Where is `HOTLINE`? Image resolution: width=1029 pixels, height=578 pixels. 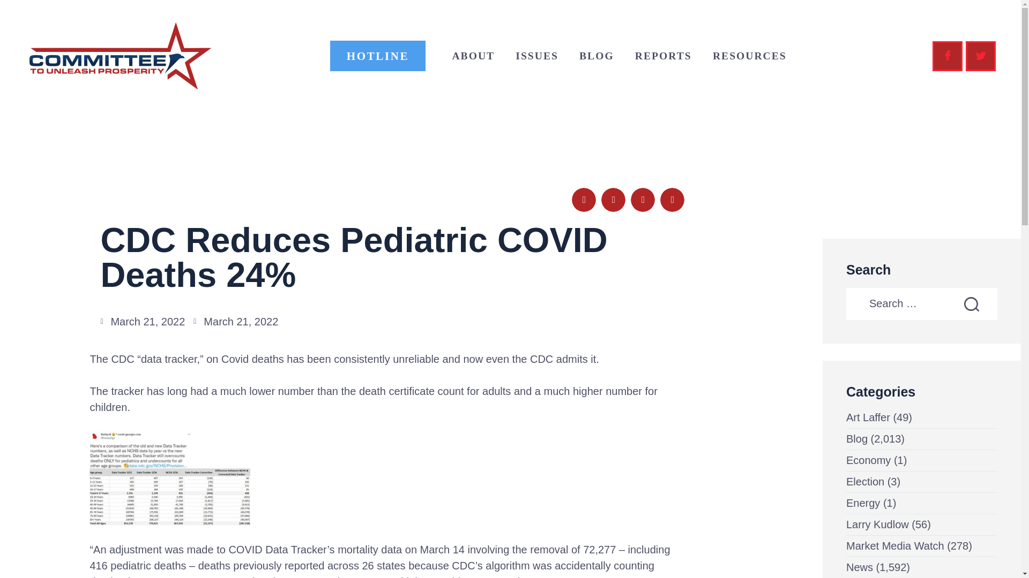 HOTLINE is located at coordinates (378, 55).